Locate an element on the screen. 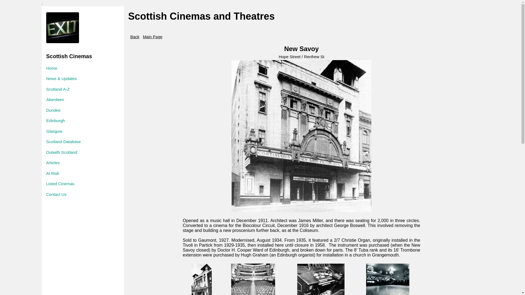  Contact Us is located at coordinates (41, 194).